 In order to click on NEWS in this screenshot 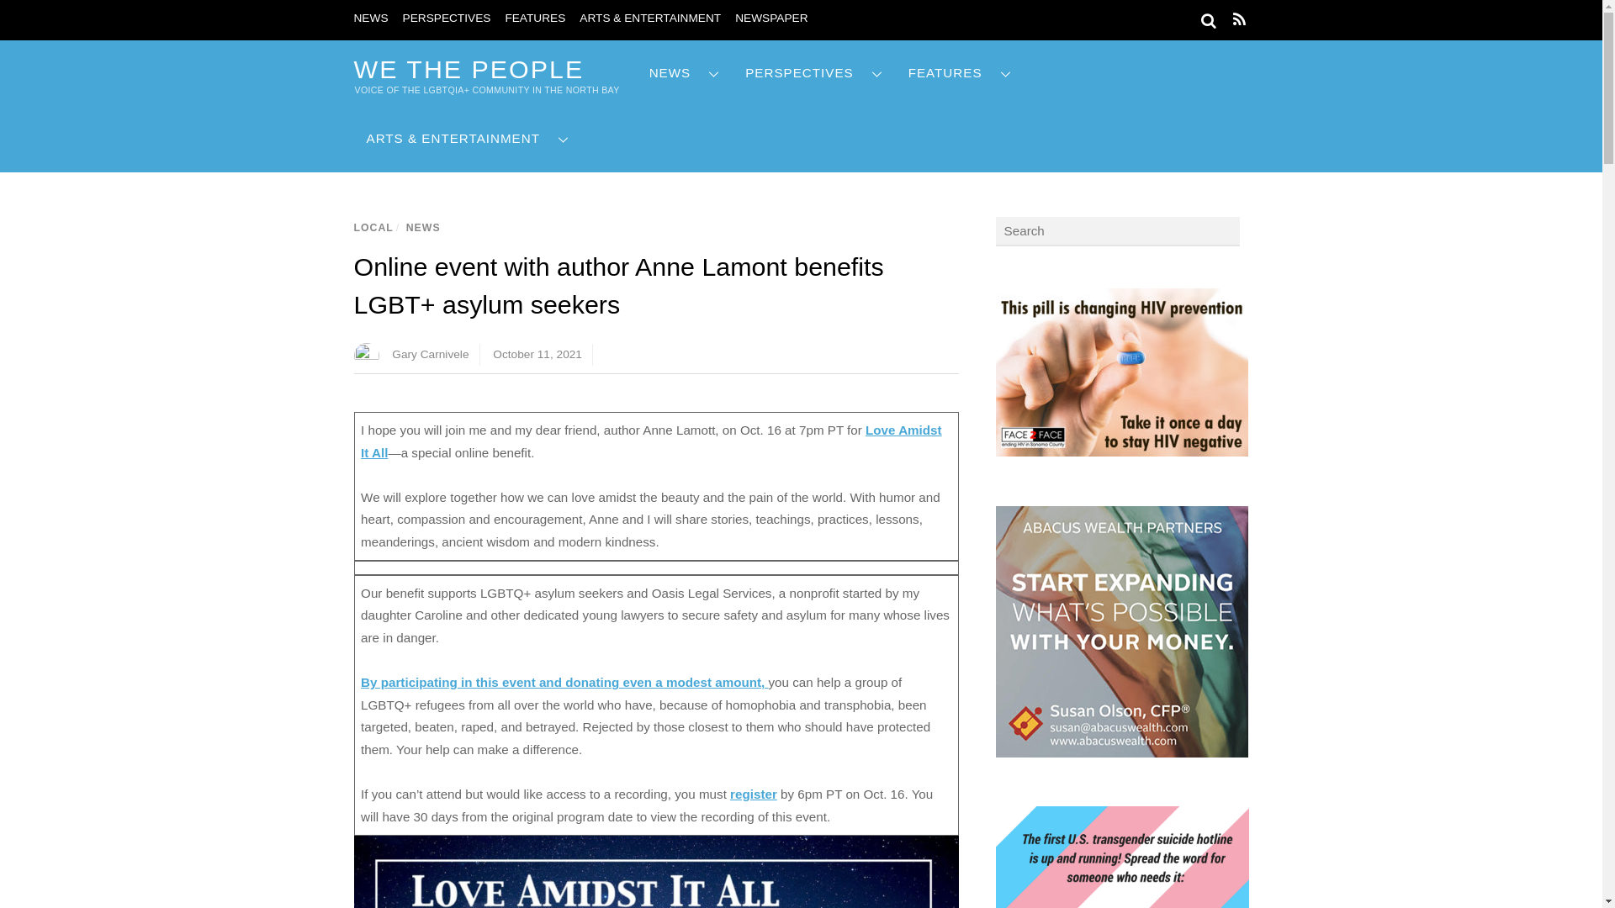, I will do `click(685, 73)`.